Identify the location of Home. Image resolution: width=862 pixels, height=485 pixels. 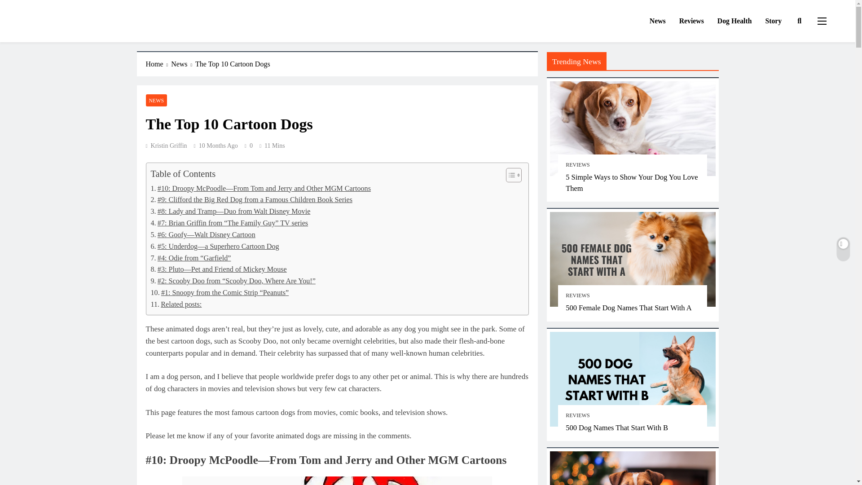
(158, 64).